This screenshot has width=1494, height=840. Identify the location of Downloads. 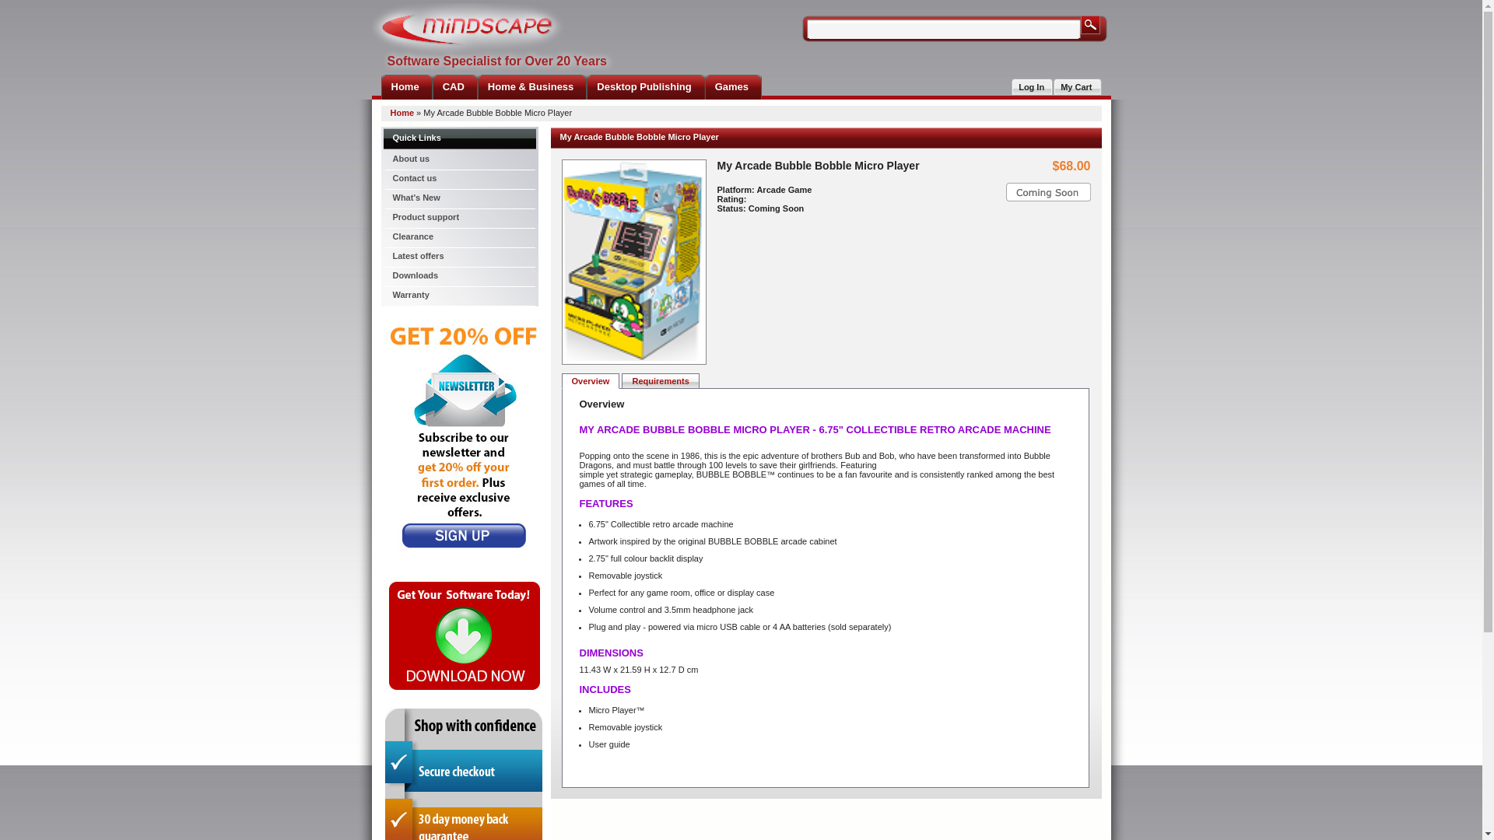
(459, 277).